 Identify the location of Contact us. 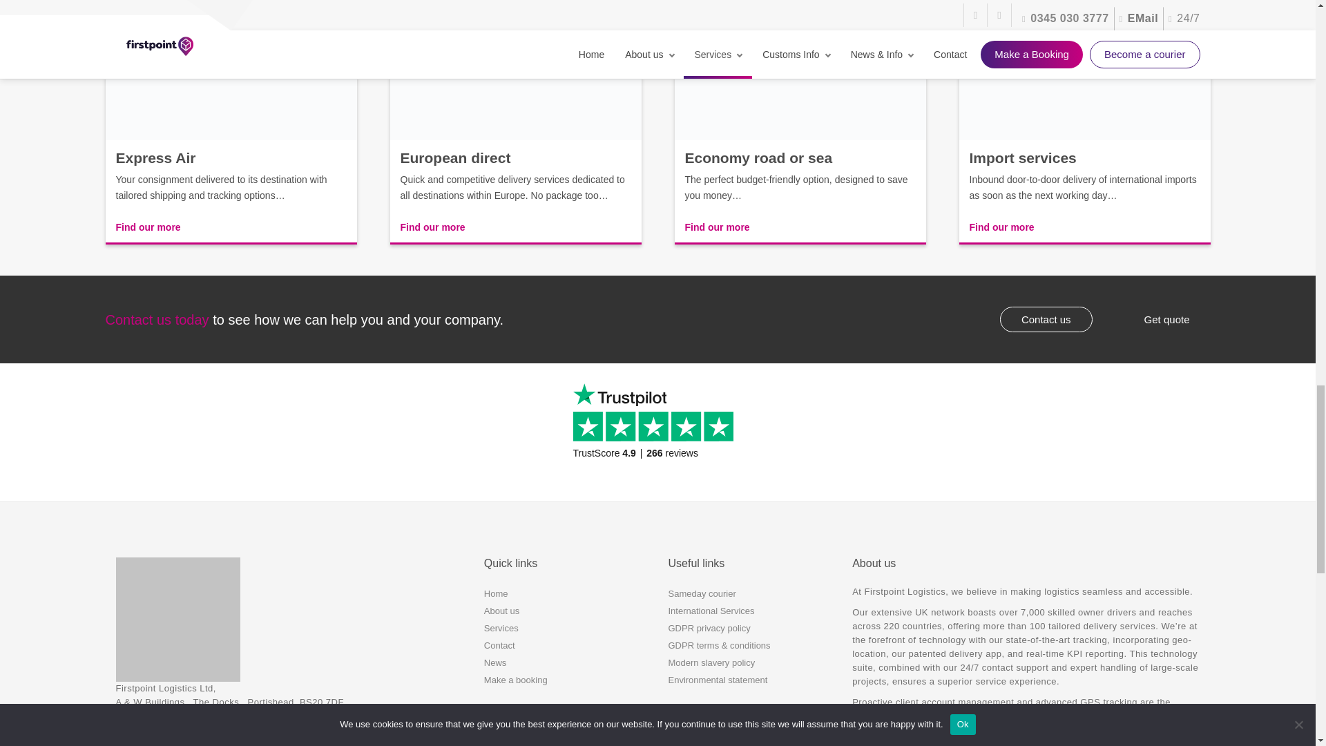
(1046, 319).